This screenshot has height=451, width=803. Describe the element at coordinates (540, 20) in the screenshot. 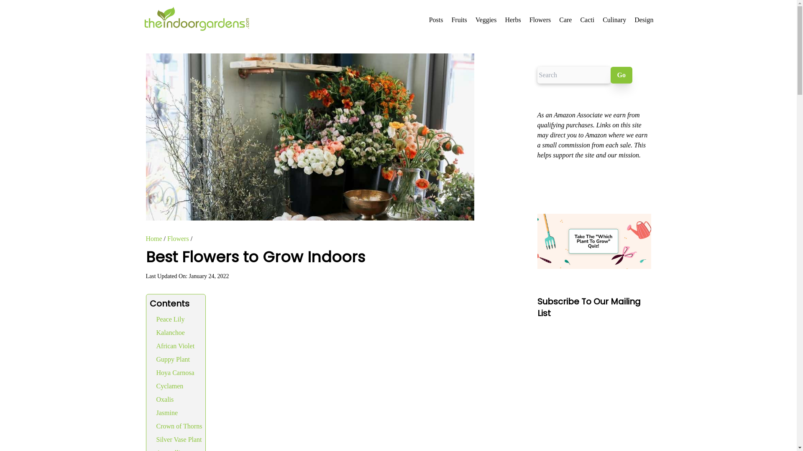

I see `Flowers` at that location.